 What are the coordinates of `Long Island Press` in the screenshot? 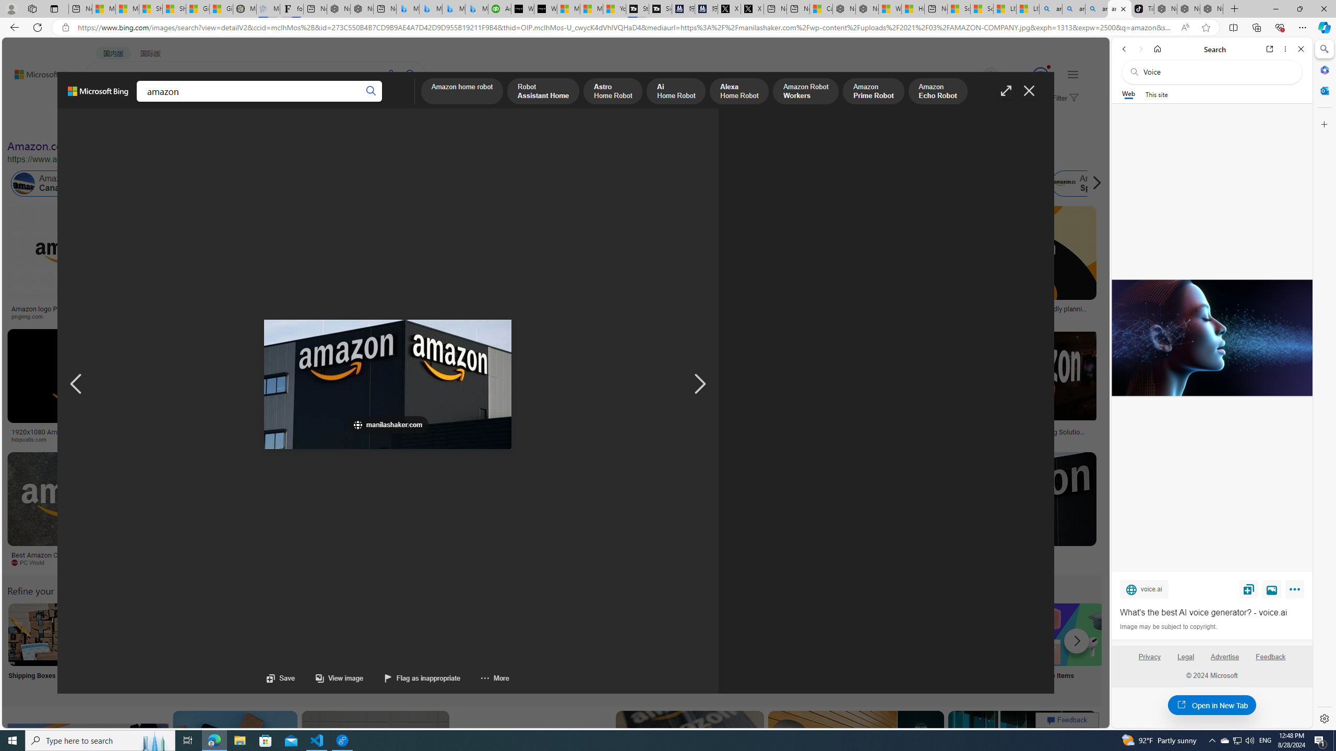 It's located at (544, 439).